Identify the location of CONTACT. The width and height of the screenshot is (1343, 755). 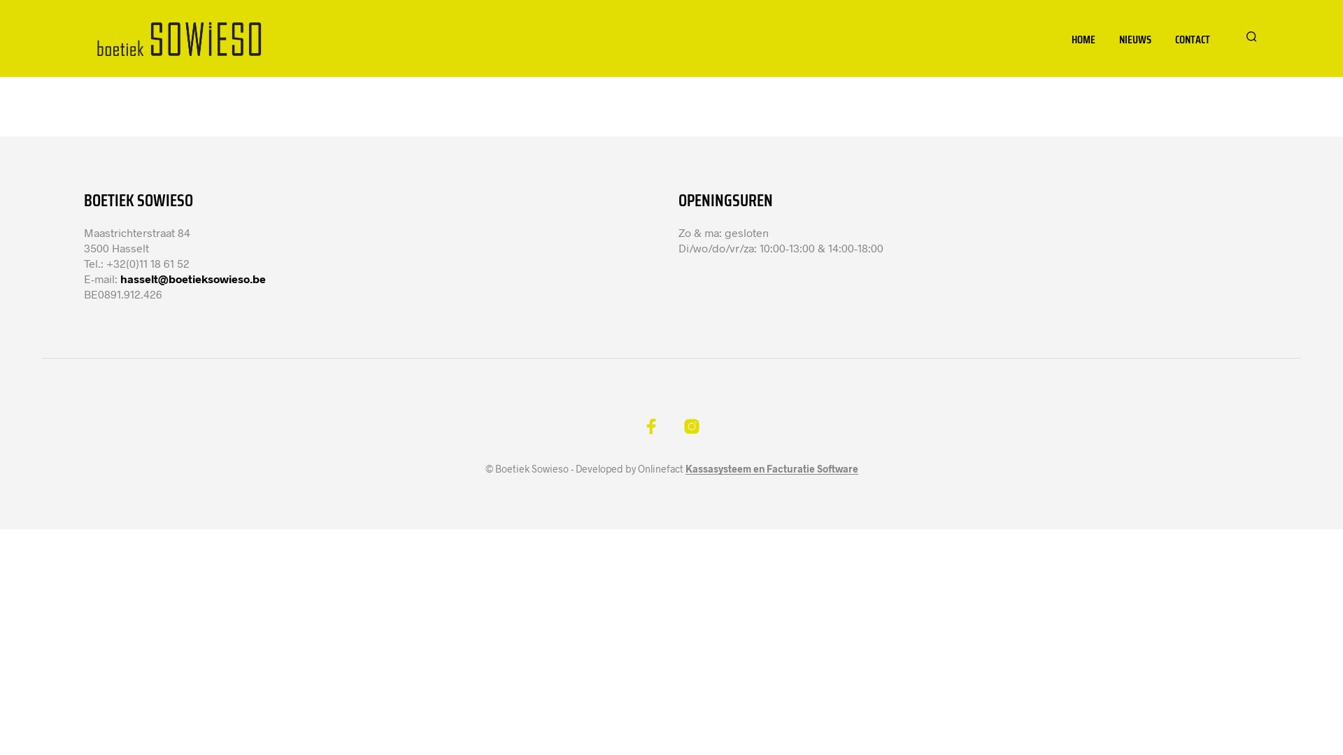
(1193, 39).